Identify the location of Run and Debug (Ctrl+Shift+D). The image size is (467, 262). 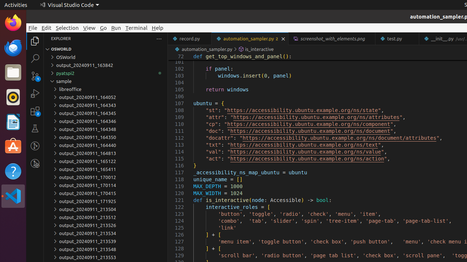
(35, 94).